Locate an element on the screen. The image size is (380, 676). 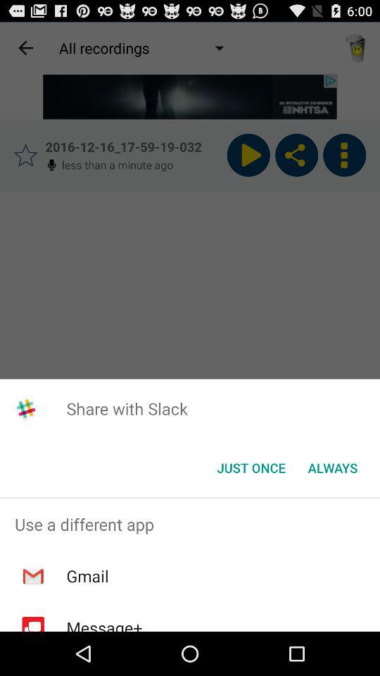
turn on icon below the use a different item is located at coordinates (87, 576).